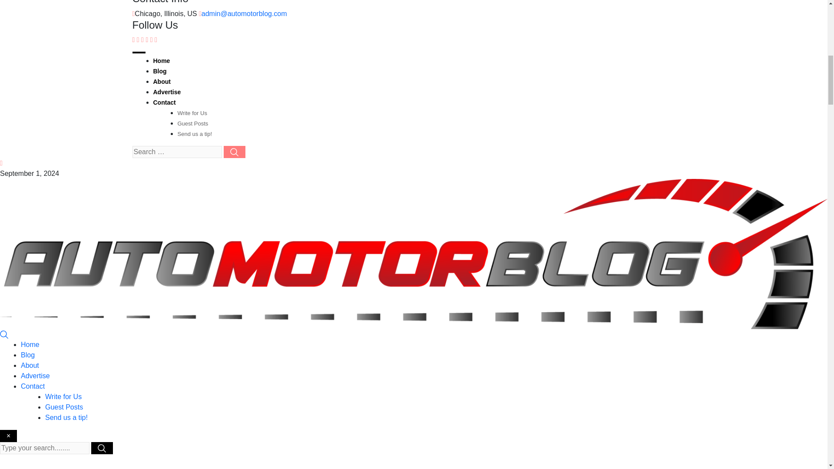 This screenshot has height=469, width=834. What do you see at coordinates (30, 365) in the screenshot?
I see `About` at bounding box center [30, 365].